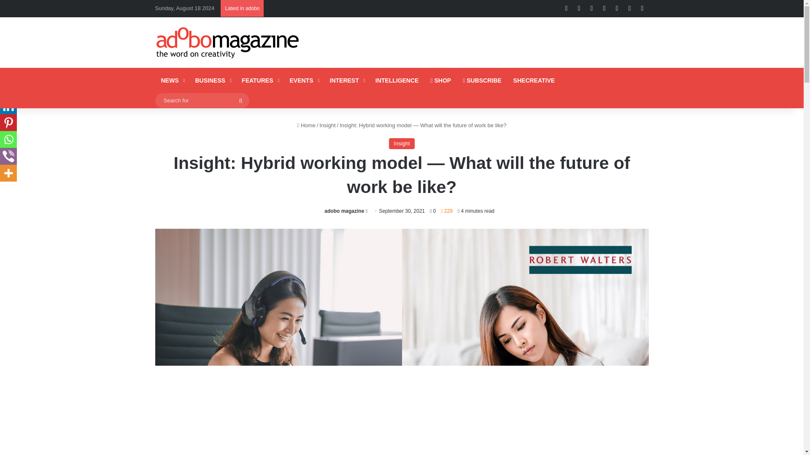 The image size is (810, 455). I want to click on adobo magazine, so click(344, 211).